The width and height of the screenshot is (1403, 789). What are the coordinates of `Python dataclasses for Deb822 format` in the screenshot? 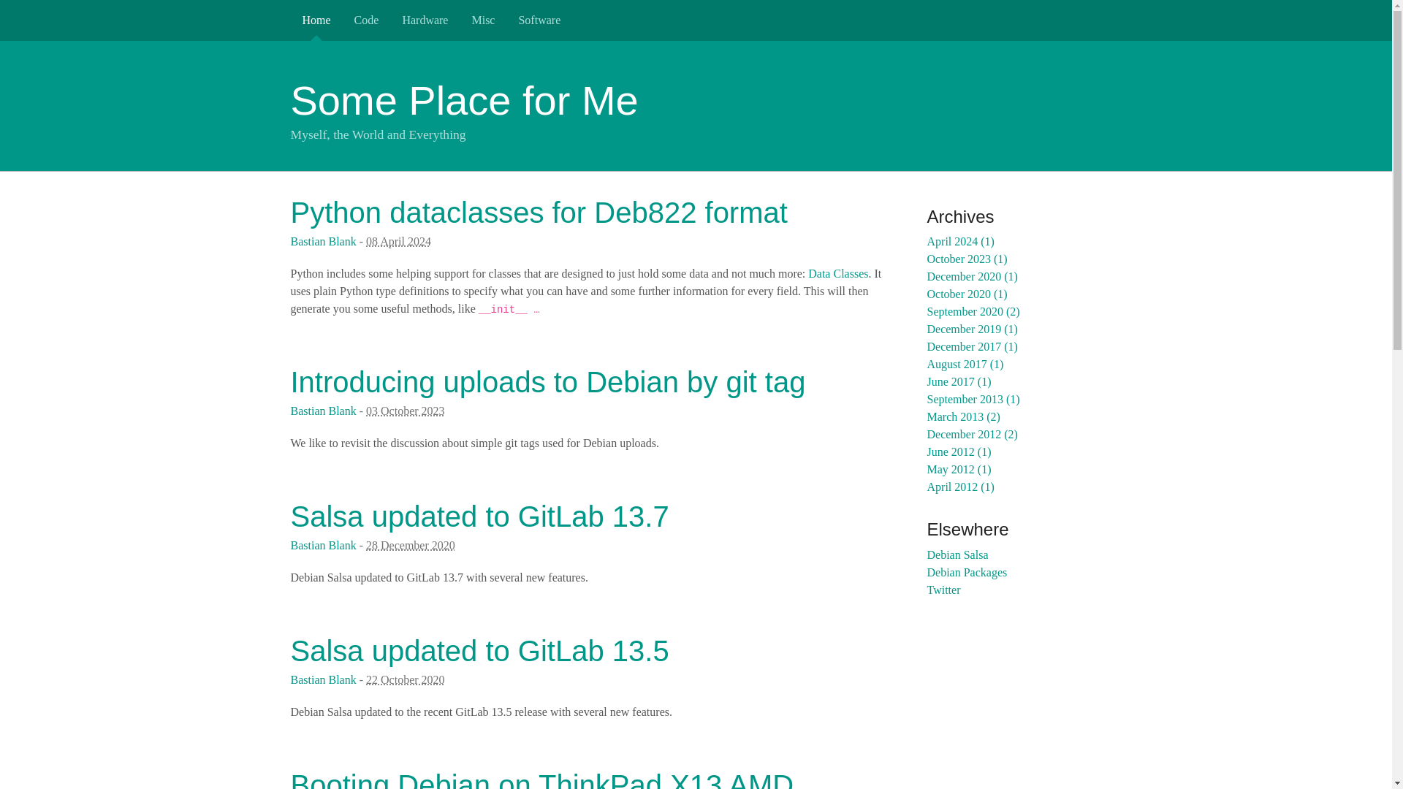 It's located at (539, 212).